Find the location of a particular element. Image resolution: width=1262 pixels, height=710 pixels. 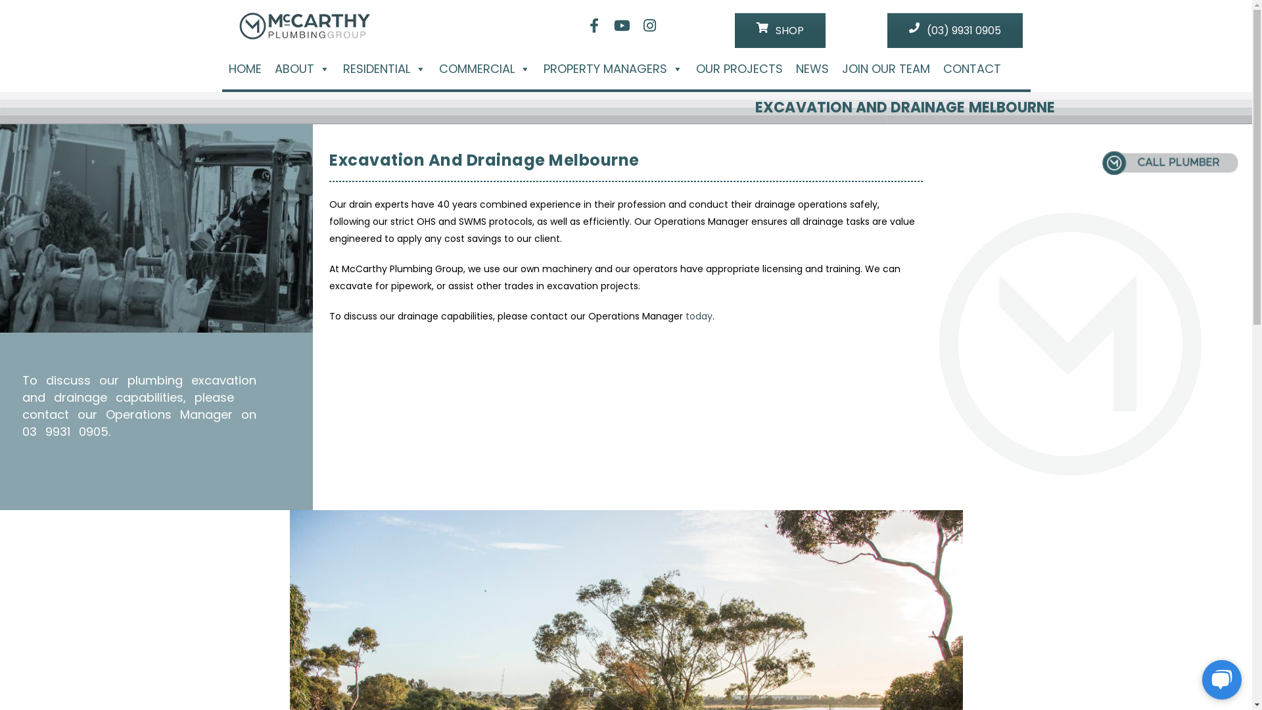

Point Cook is located at coordinates (1081, 335).